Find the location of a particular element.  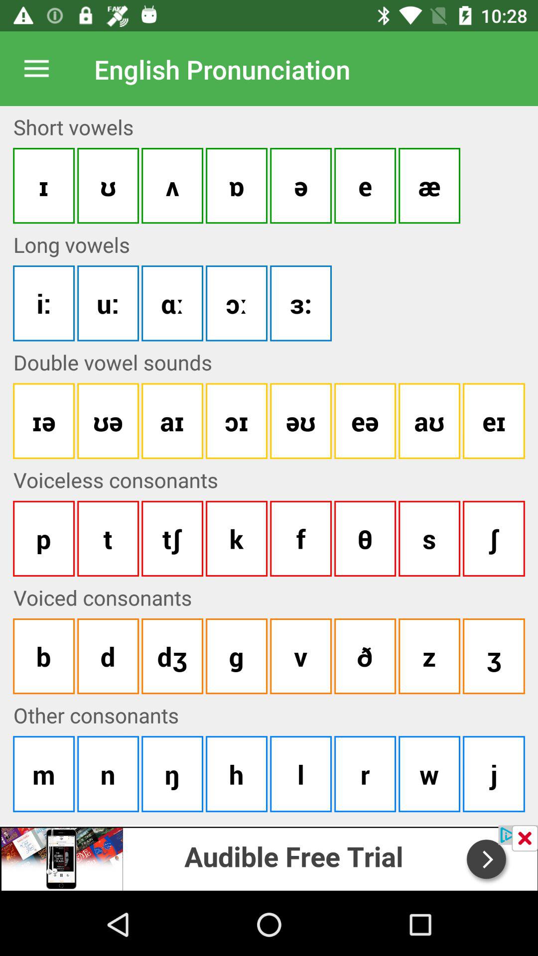

click on the button having the text j is located at coordinates (494, 774).